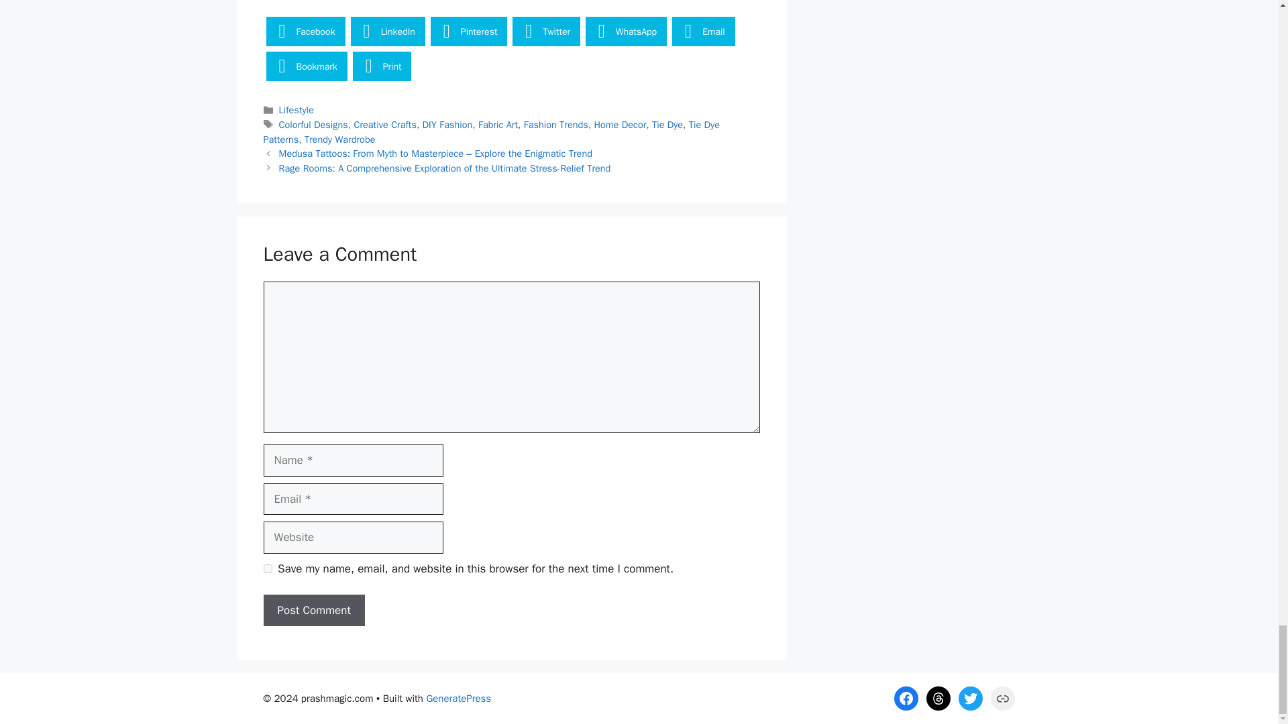 This screenshot has width=1288, height=724. What do you see at coordinates (339, 139) in the screenshot?
I see `Trendy Wardrobe` at bounding box center [339, 139].